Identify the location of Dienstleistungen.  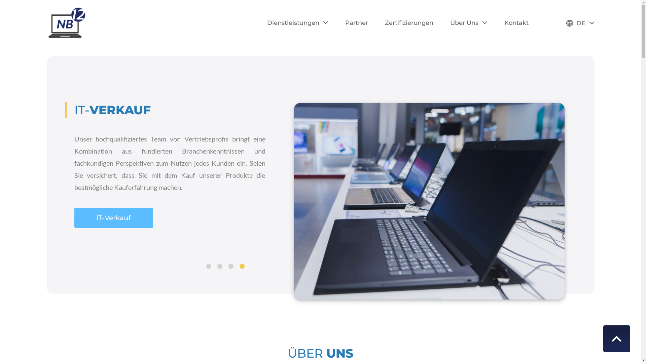
(298, 23).